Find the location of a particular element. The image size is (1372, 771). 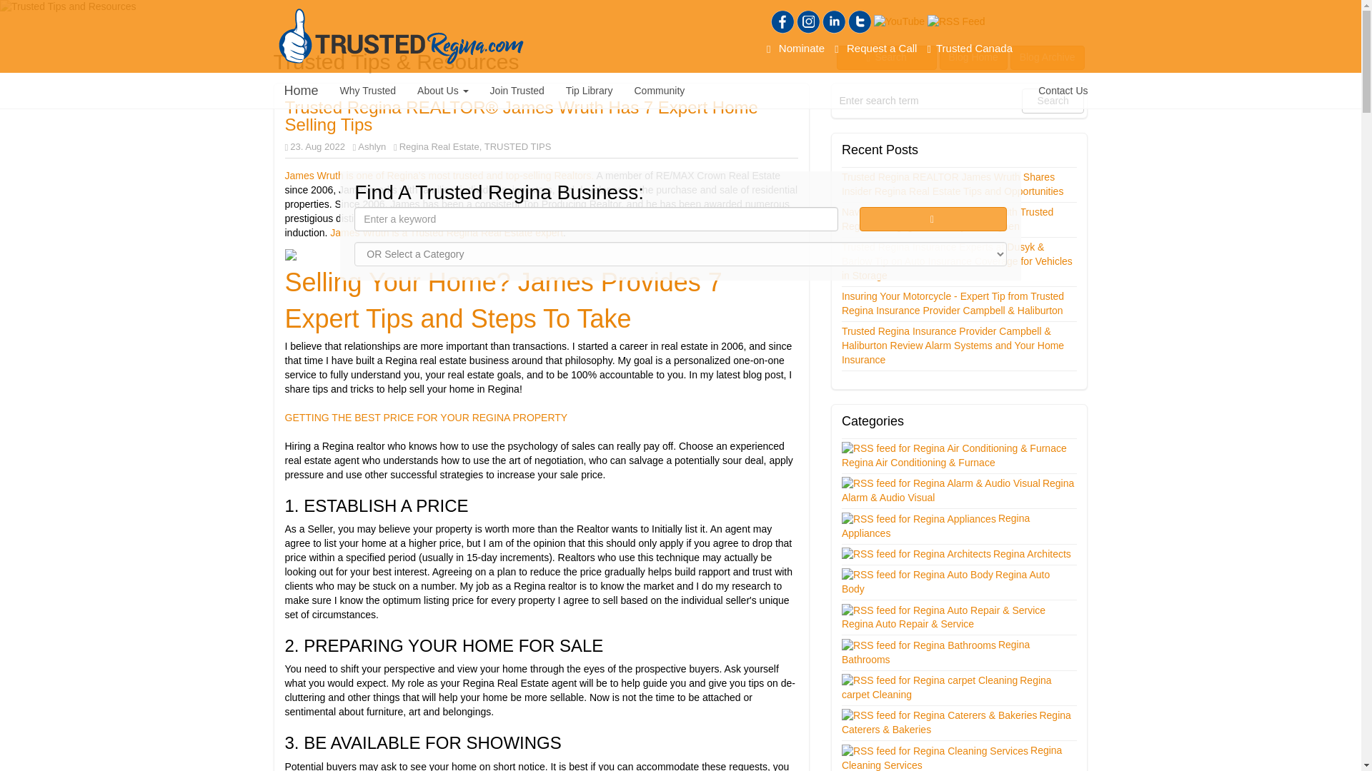

Community is located at coordinates (659, 90).